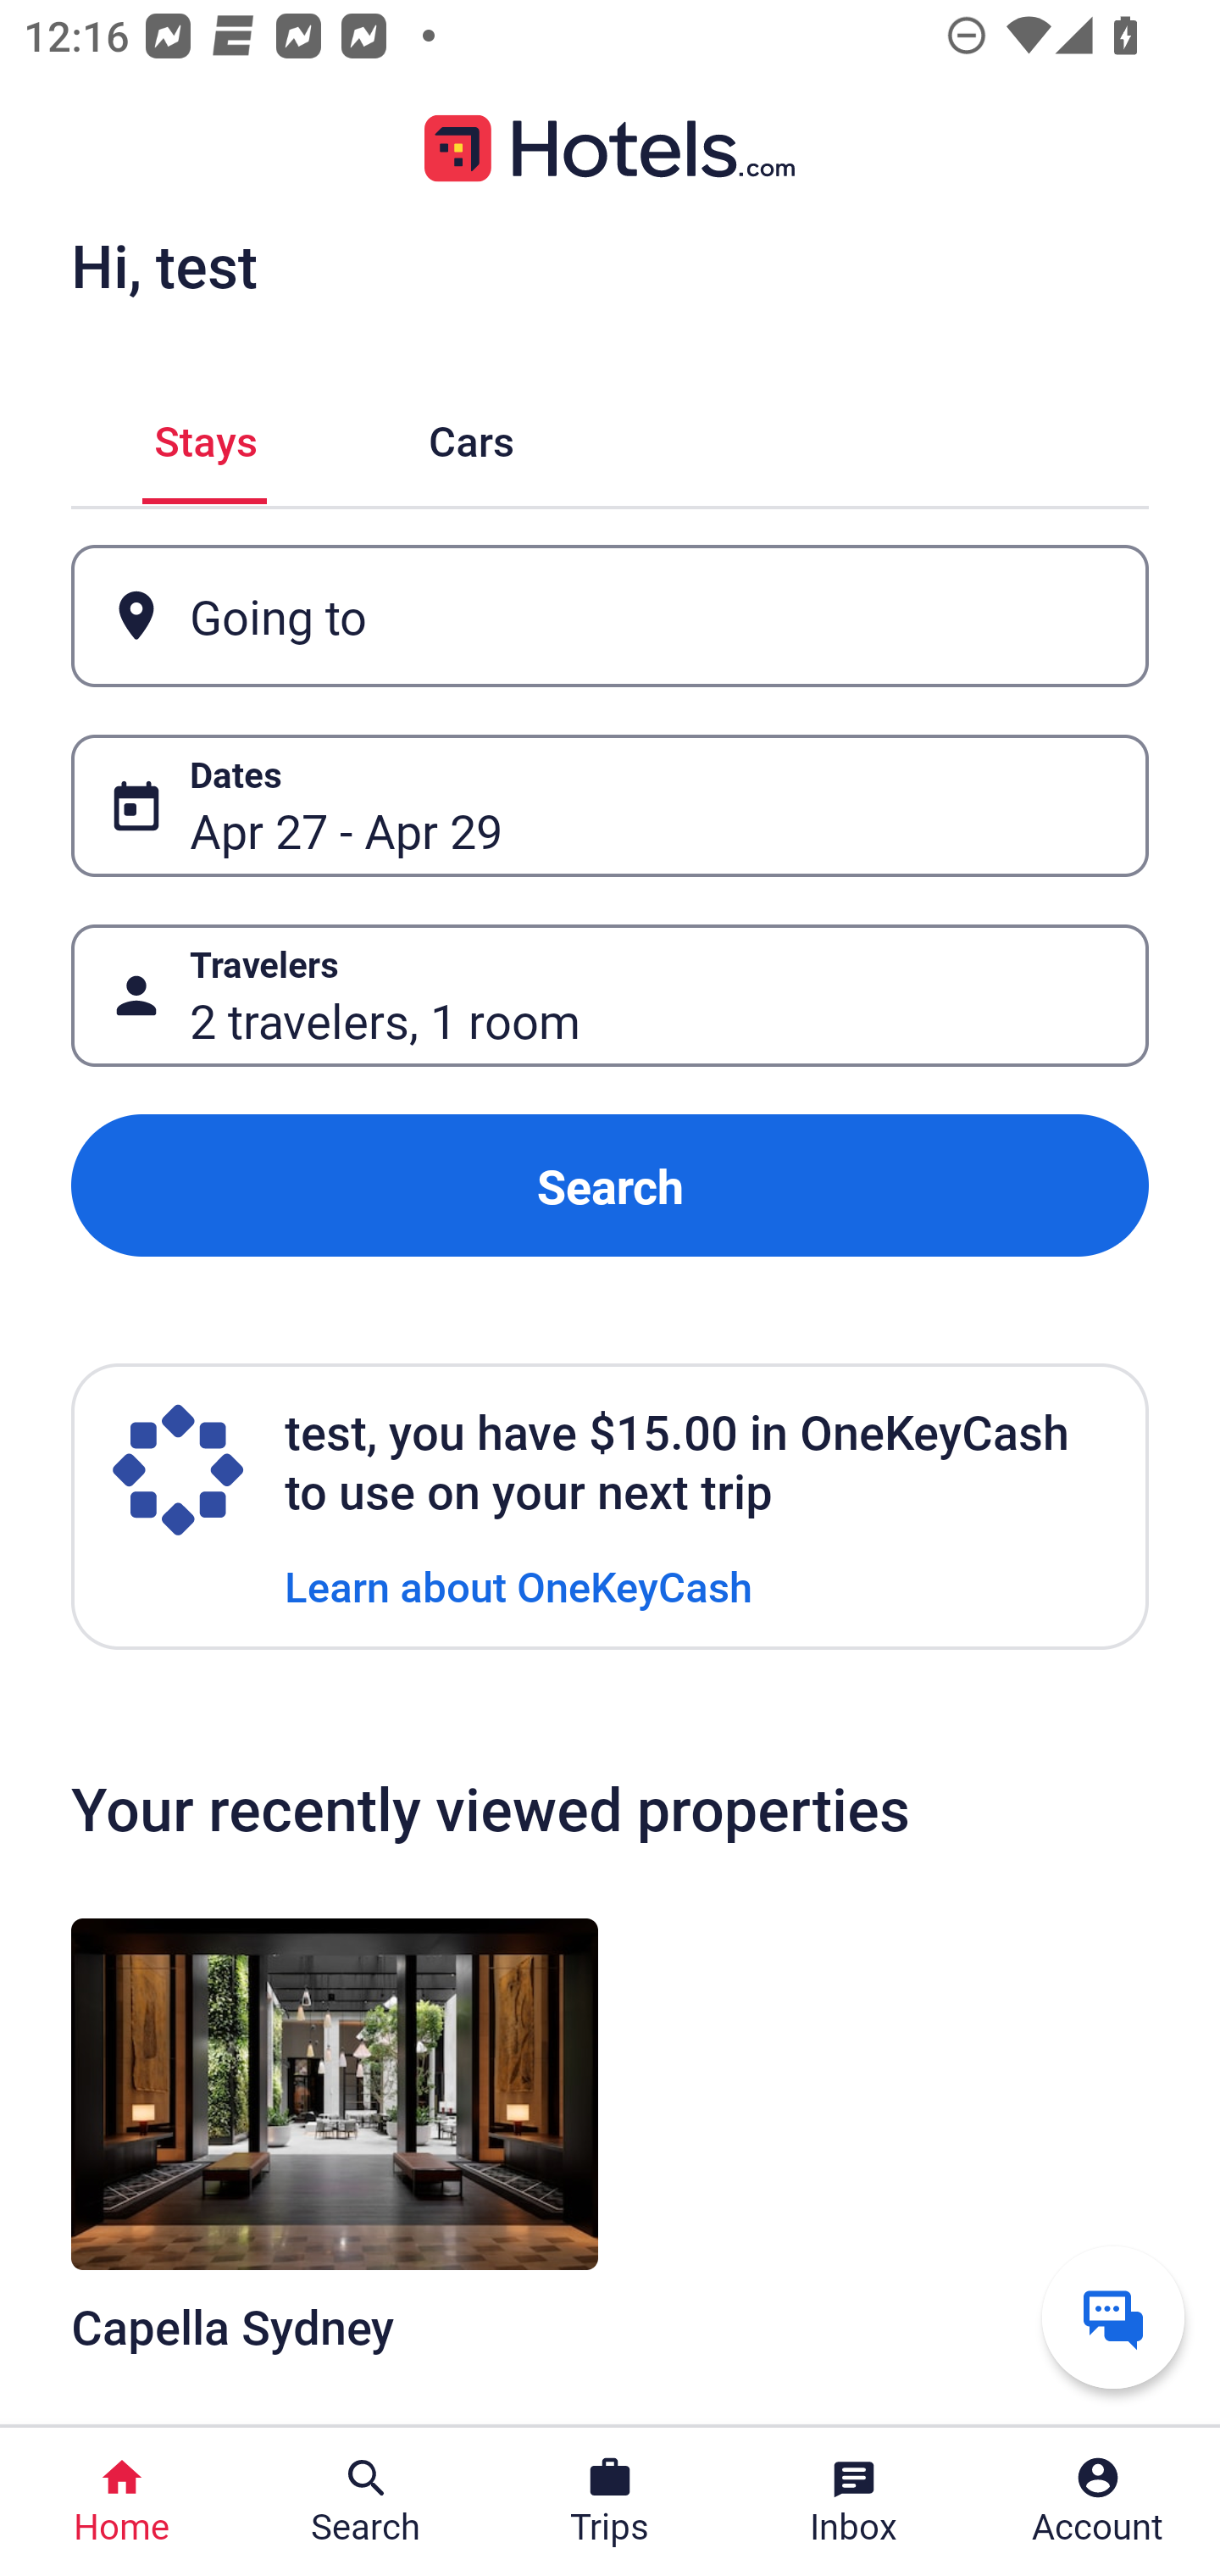  Describe the element at coordinates (518, 1585) in the screenshot. I see `Learn about OneKeyCash Learn about OneKeyCash Link` at that location.